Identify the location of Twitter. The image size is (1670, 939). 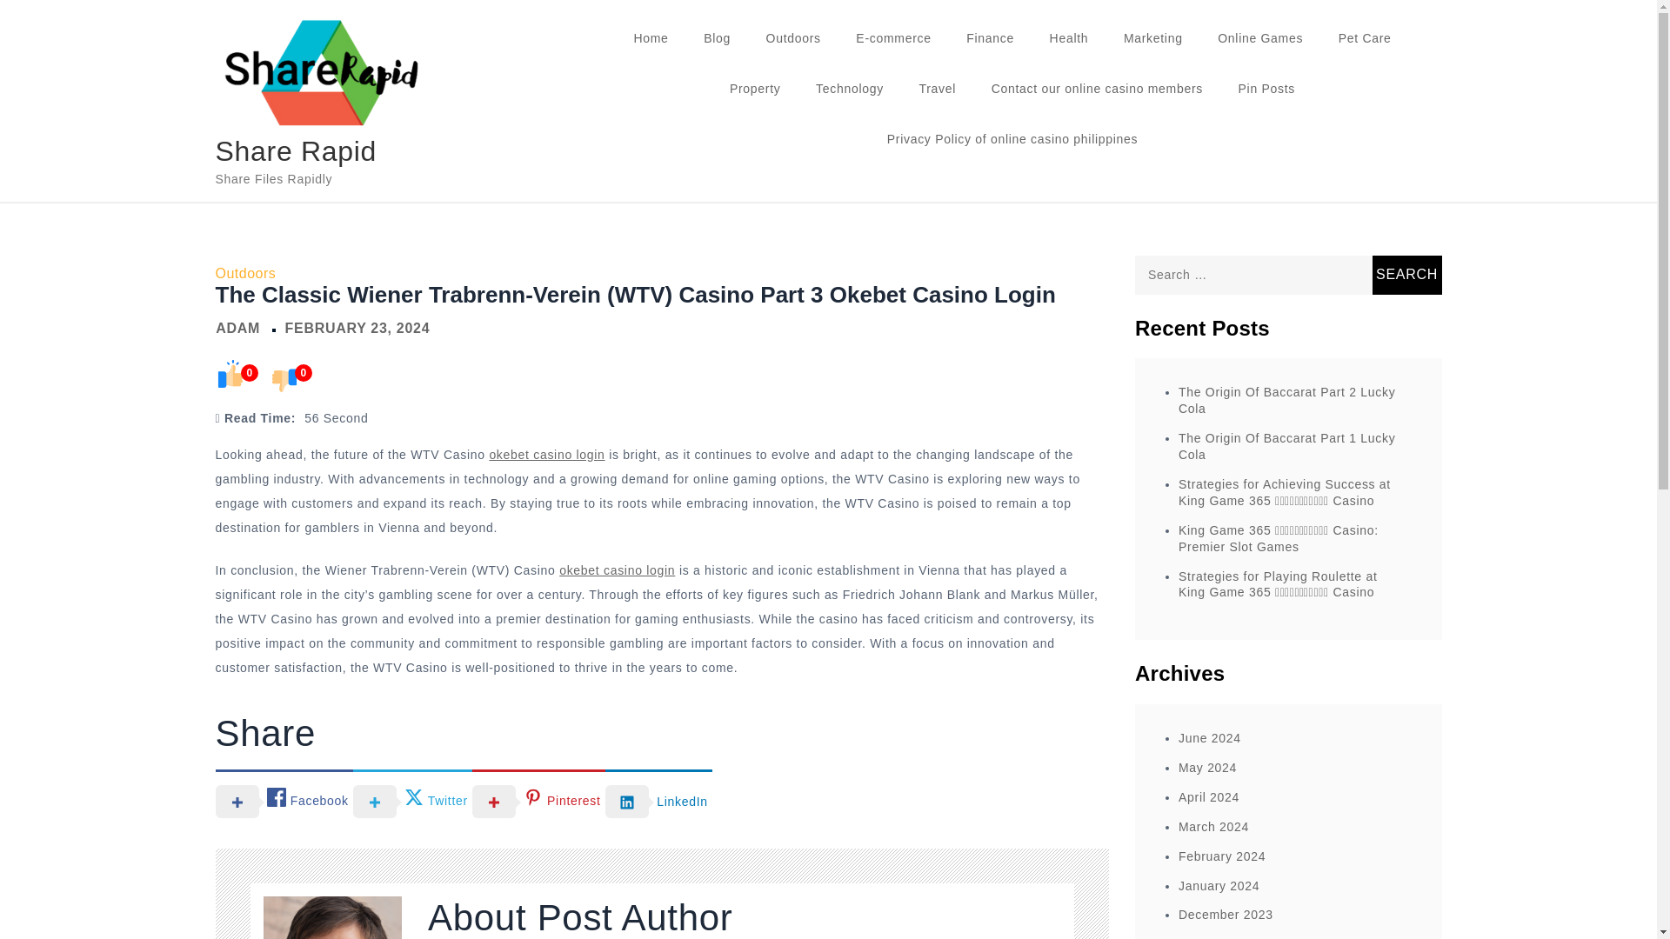
(412, 800).